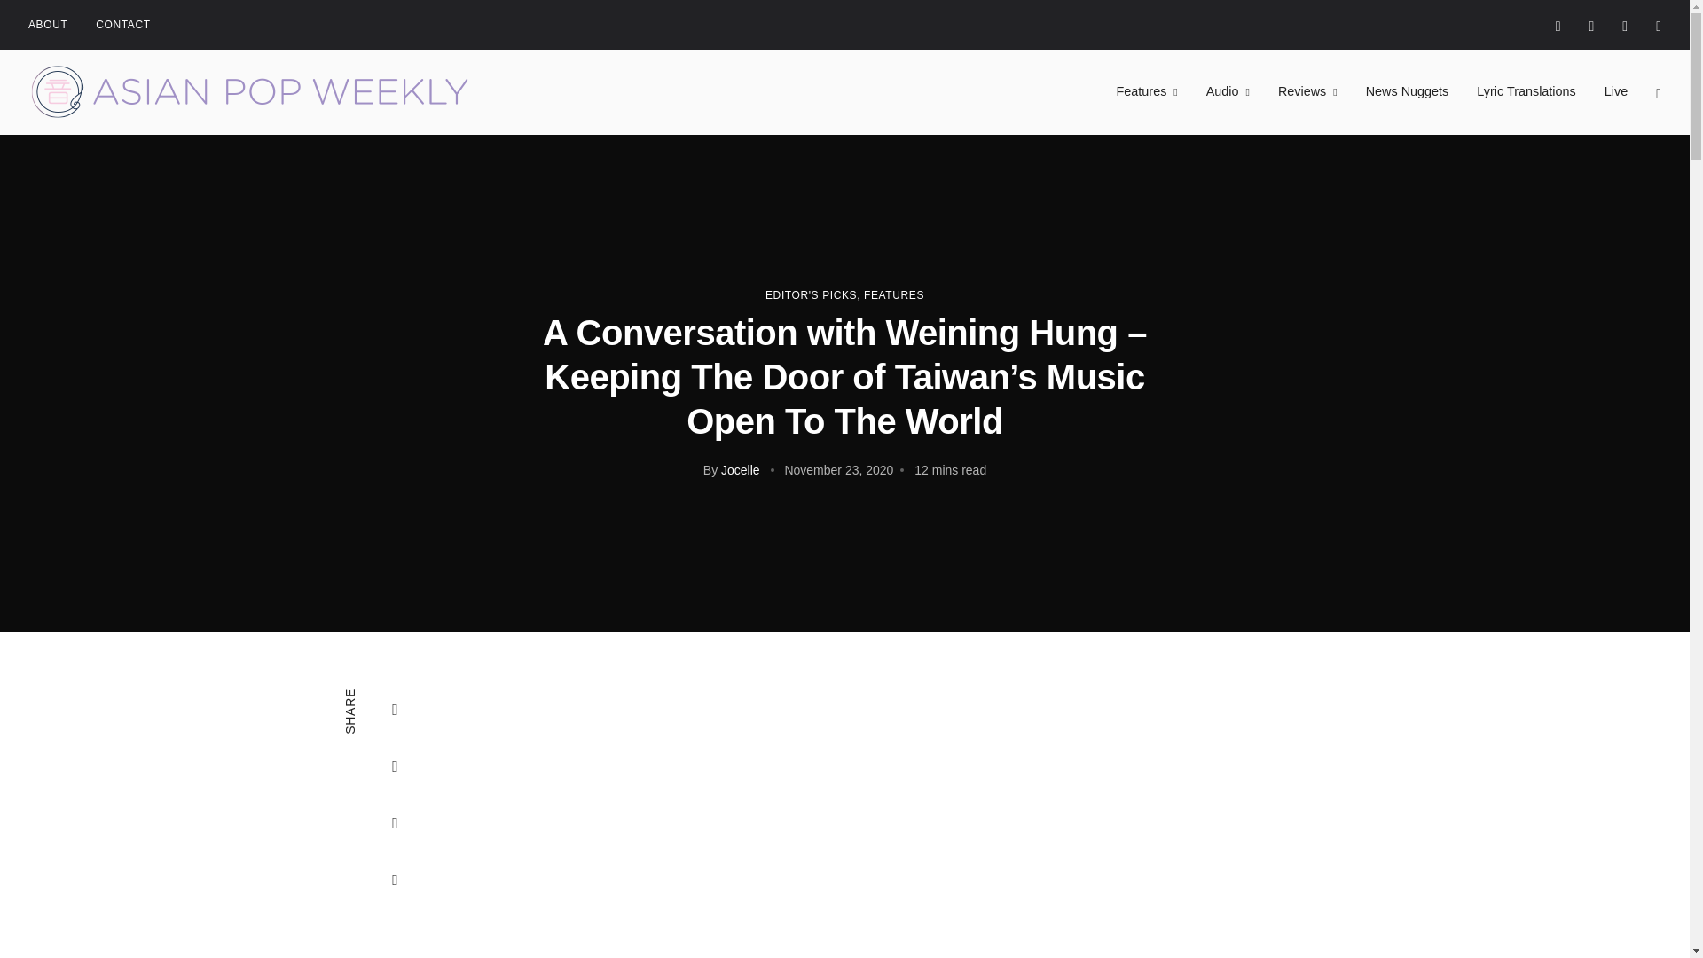 This screenshot has height=958, width=1703. Describe the element at coordinates (811, 295) in the screenshot. I see `EDITOR'S PICKS` at that location.